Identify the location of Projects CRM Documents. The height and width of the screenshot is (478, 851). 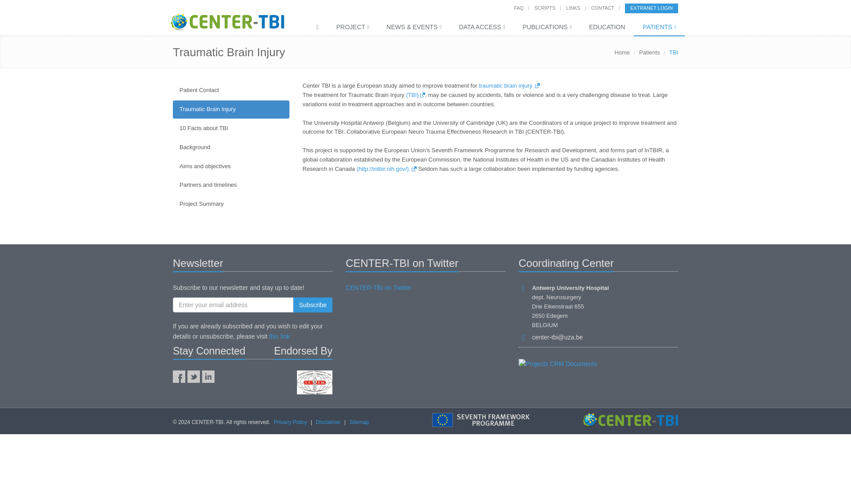
(558, 364).